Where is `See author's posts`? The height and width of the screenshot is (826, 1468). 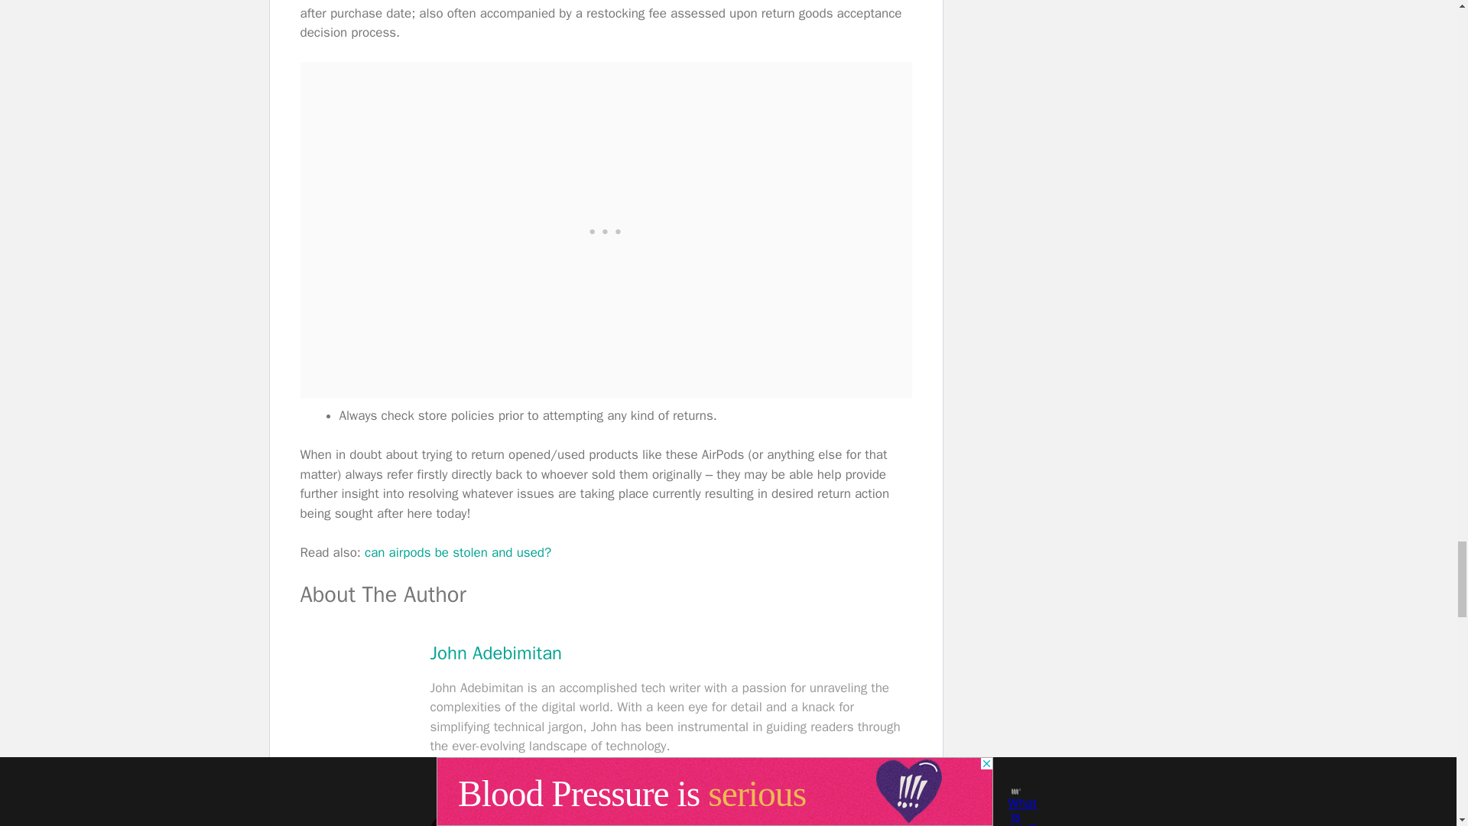
See author's posts is located at coordinates (508, 785).